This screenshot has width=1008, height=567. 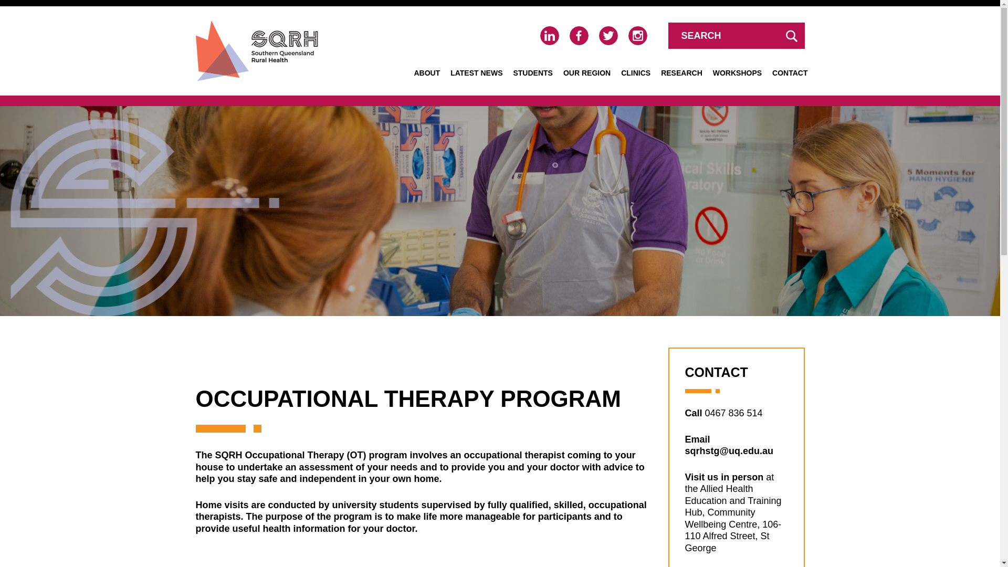 I want to click on CLINICS, so click(x=636, y=73).